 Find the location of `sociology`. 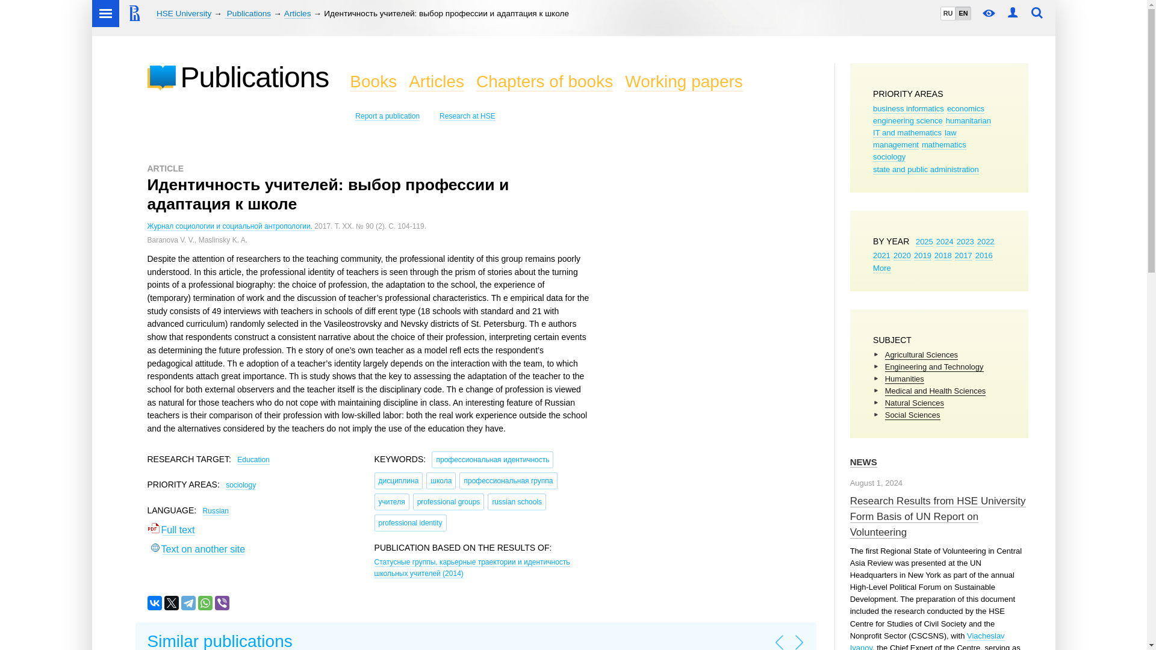

sociology is located at coordinates (889, 156).